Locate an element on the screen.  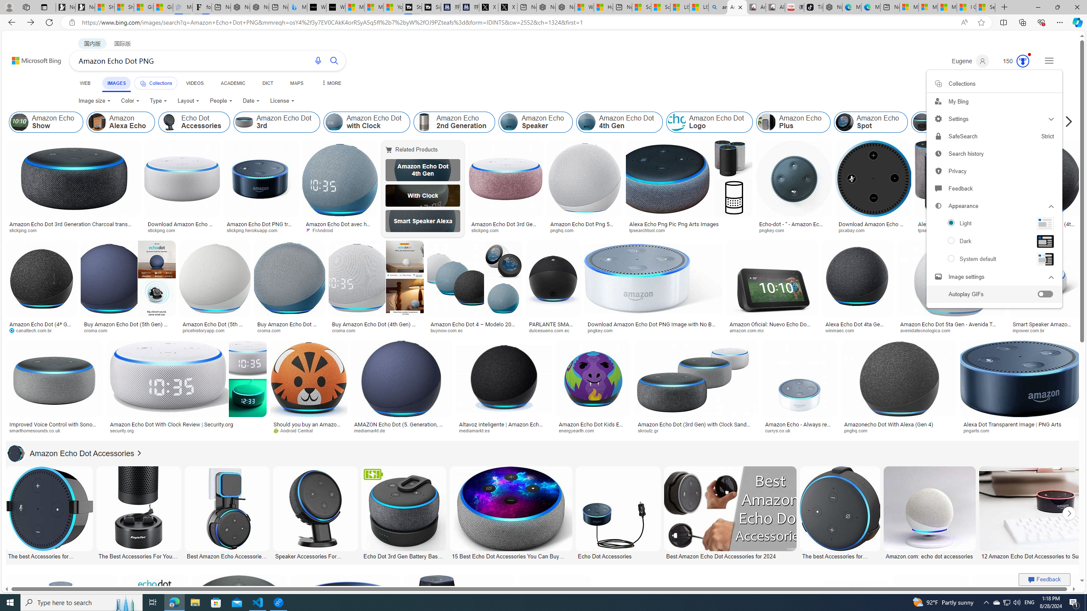
pngarts.com is located at coordinates (1020, 430).